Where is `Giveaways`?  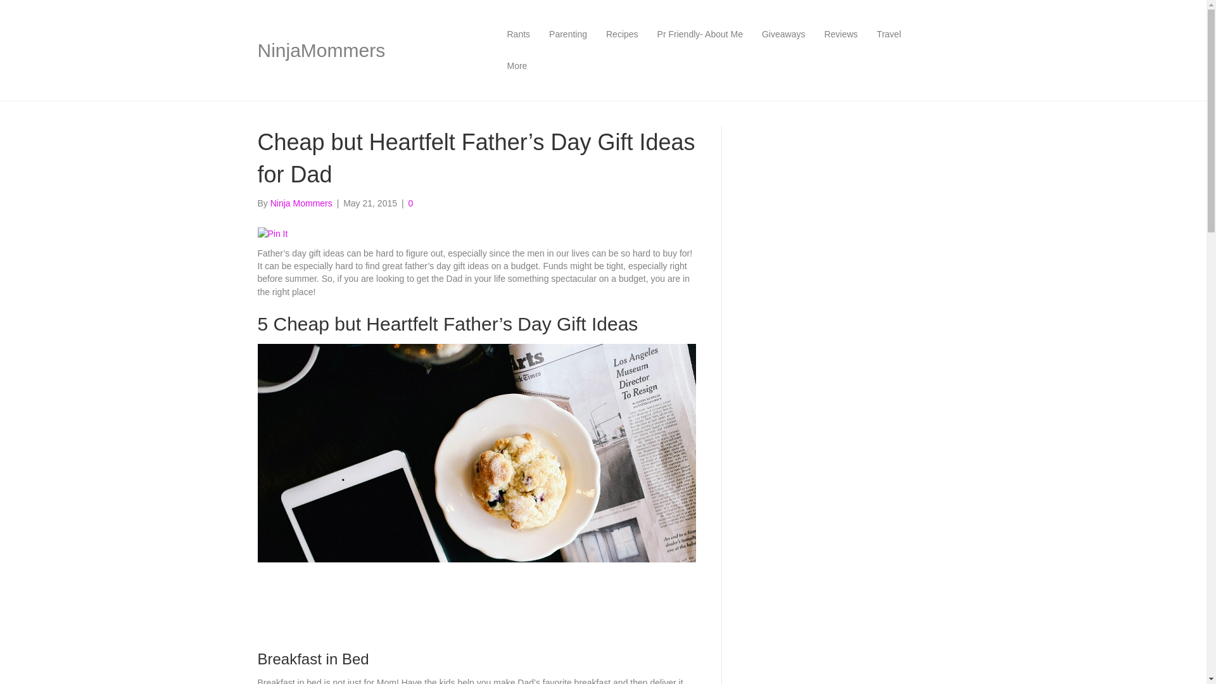 Giveaways is located at coordinates (783, 34).